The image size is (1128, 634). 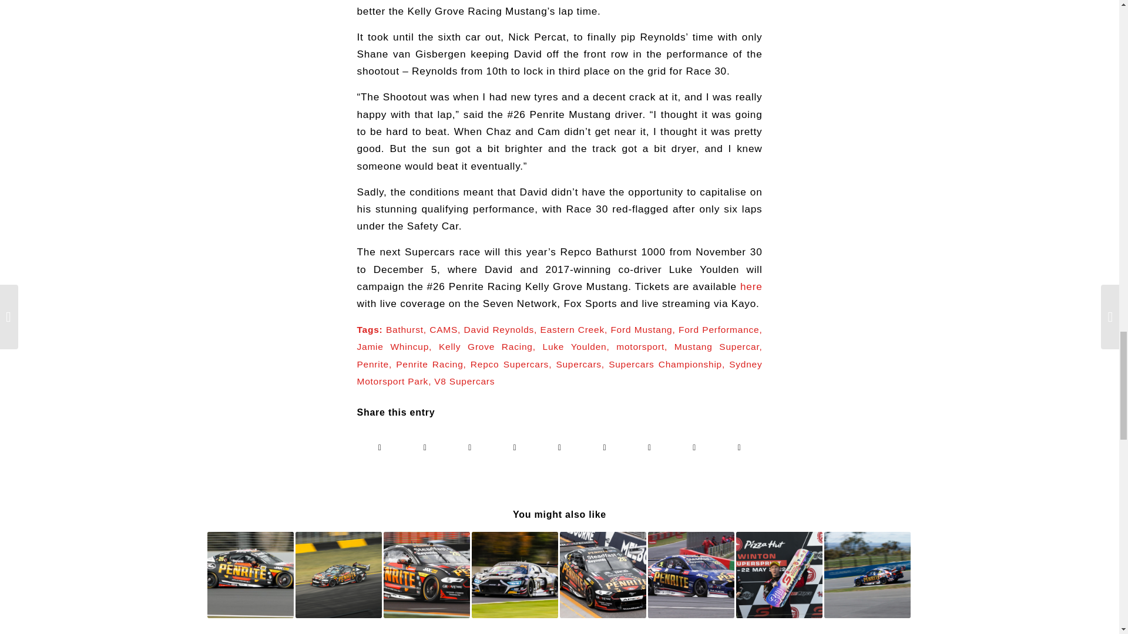 I want to click on here, so click(x=751, y=286).